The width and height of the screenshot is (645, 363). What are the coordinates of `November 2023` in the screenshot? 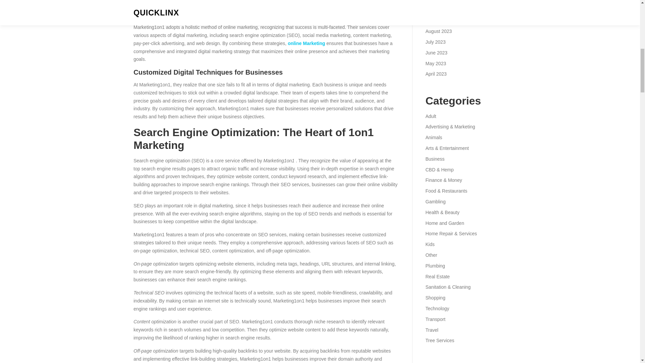 It's located at (442, 1).